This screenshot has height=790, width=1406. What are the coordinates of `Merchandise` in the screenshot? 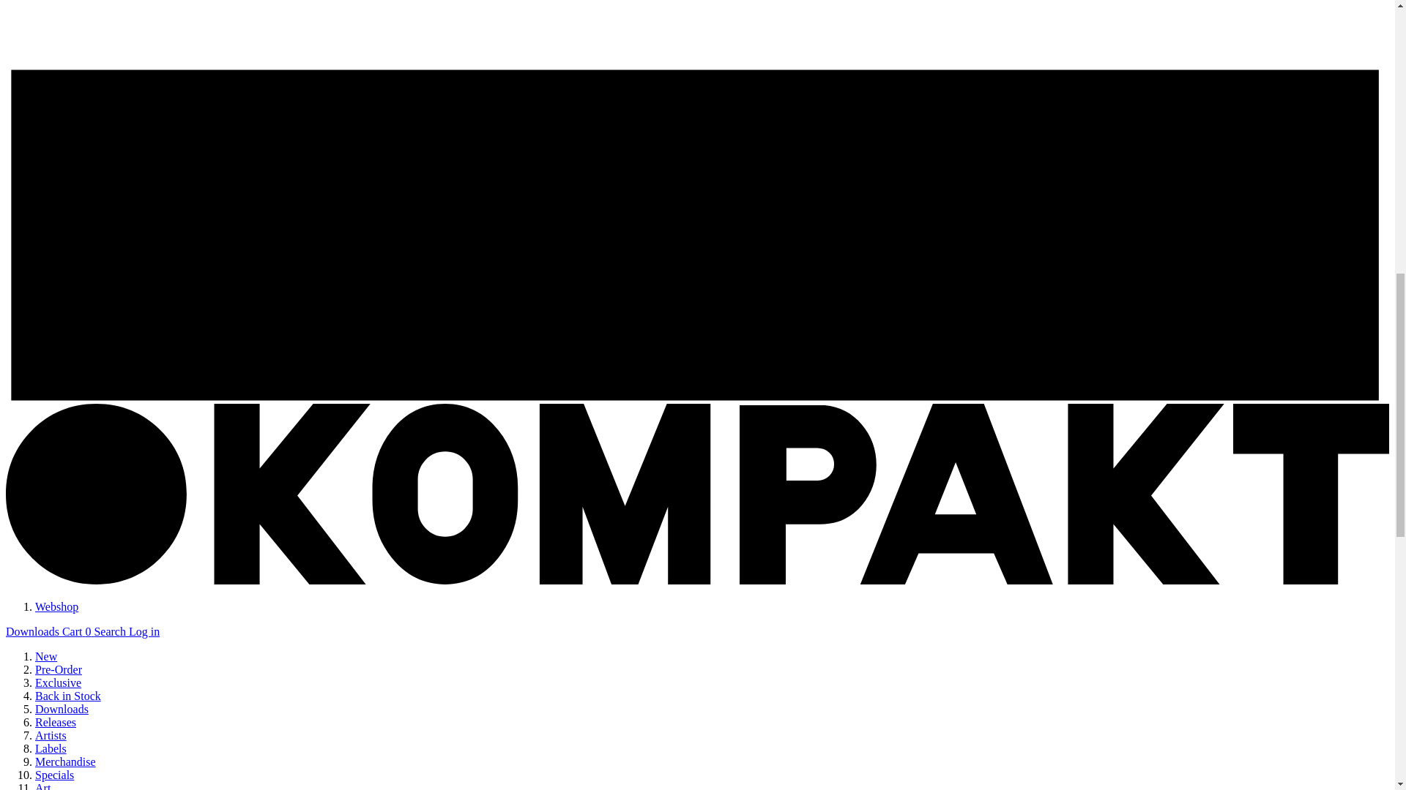 It's located at (65, 761).